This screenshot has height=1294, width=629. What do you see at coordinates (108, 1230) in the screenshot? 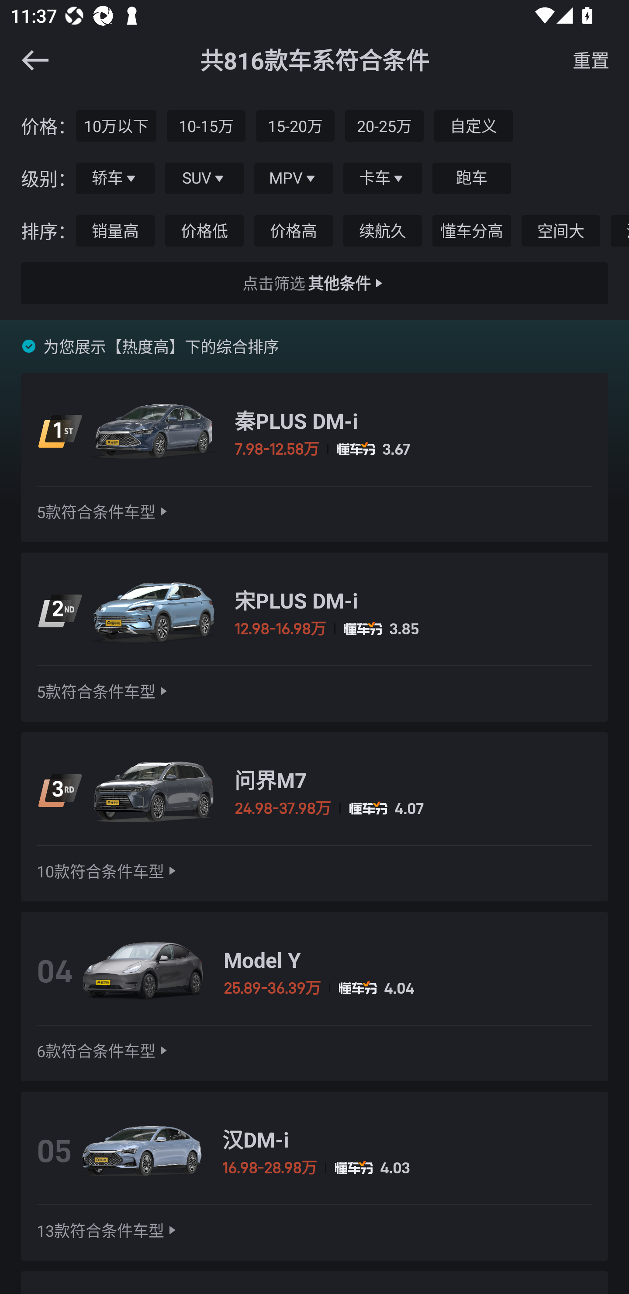
I see `13款符合条件车型 ` at bounding box center [108, 1230].